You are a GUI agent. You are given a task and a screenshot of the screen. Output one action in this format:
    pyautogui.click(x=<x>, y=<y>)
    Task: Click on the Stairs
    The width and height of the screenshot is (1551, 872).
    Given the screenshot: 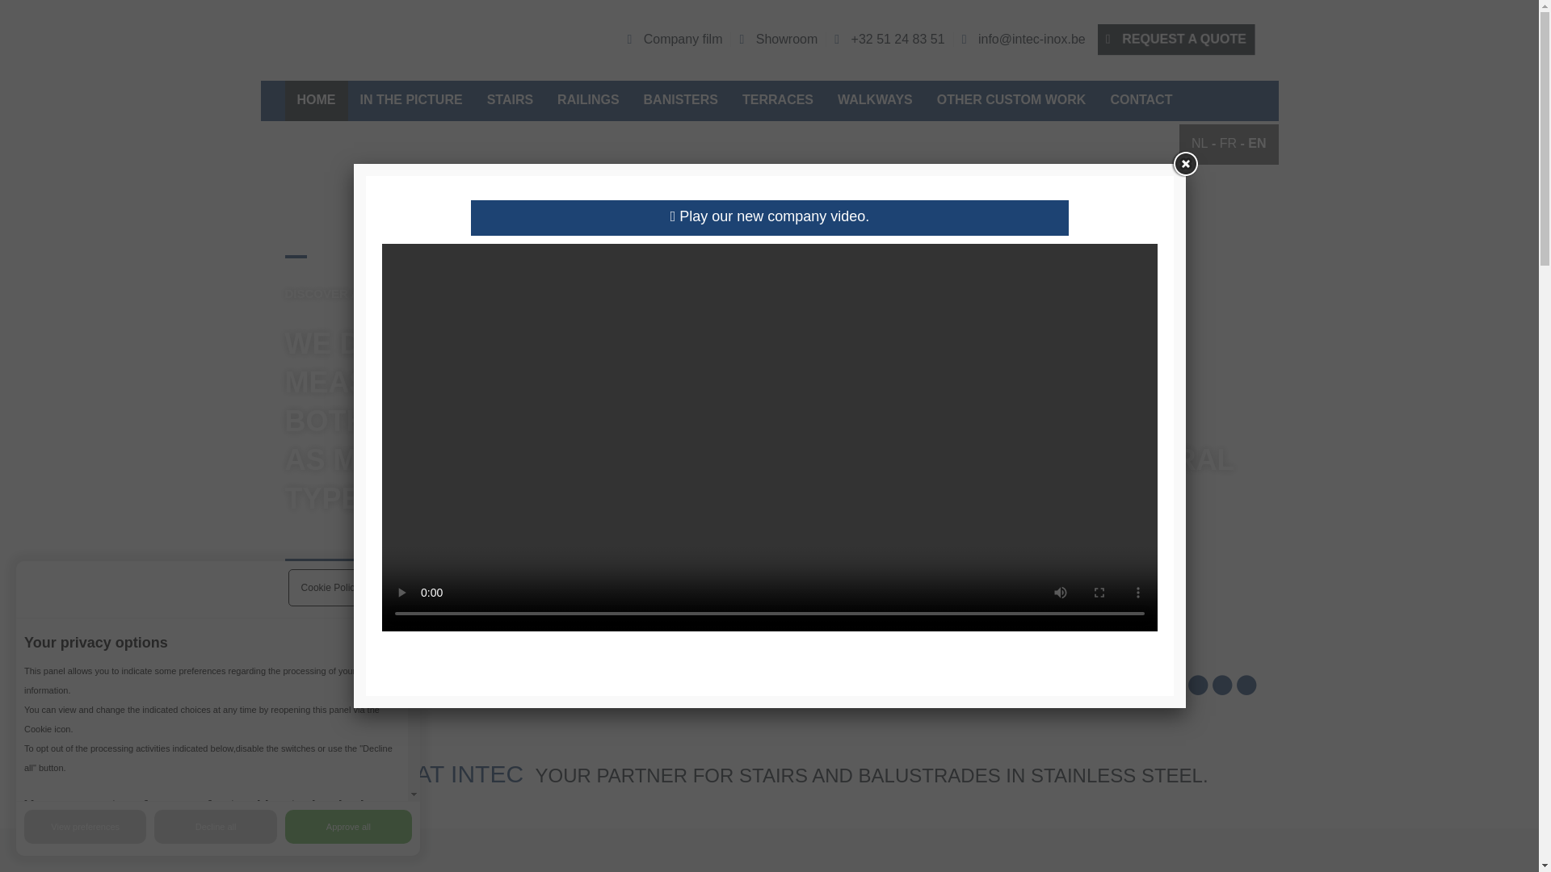 What is the action you would take?
    pyautogui.click(x=510, y=100)
    